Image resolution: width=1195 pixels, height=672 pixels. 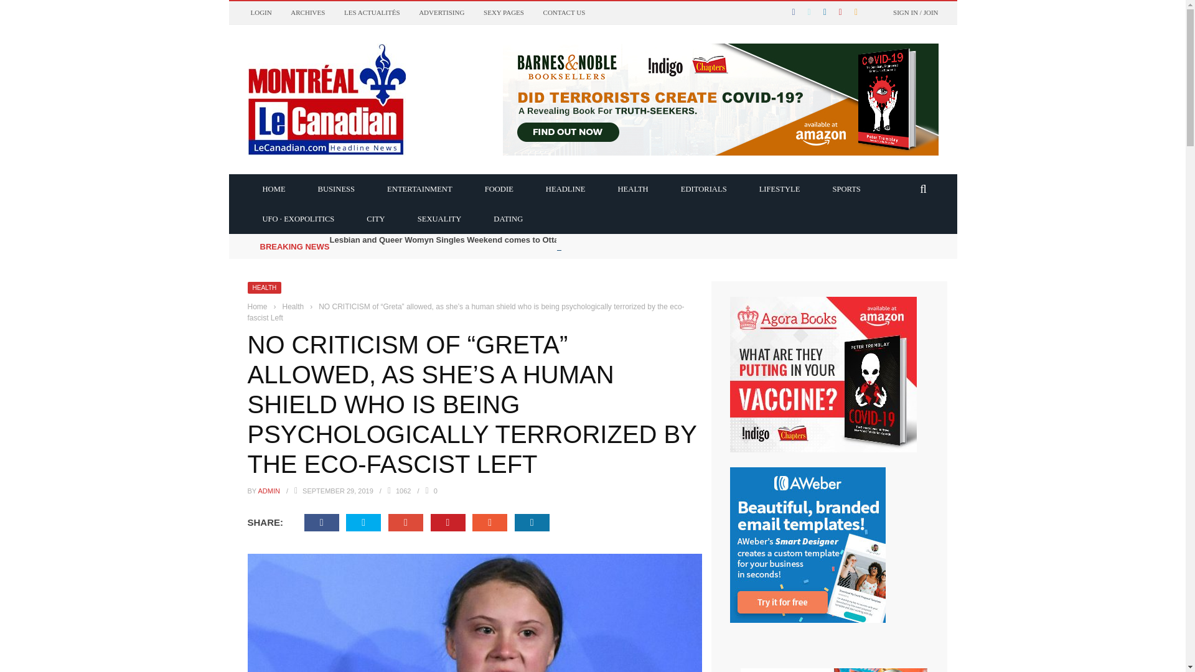 What do you see at coordinates (337, 188) in the screenshot?
I see `BUSINESS` at bounding box center [337, 188].